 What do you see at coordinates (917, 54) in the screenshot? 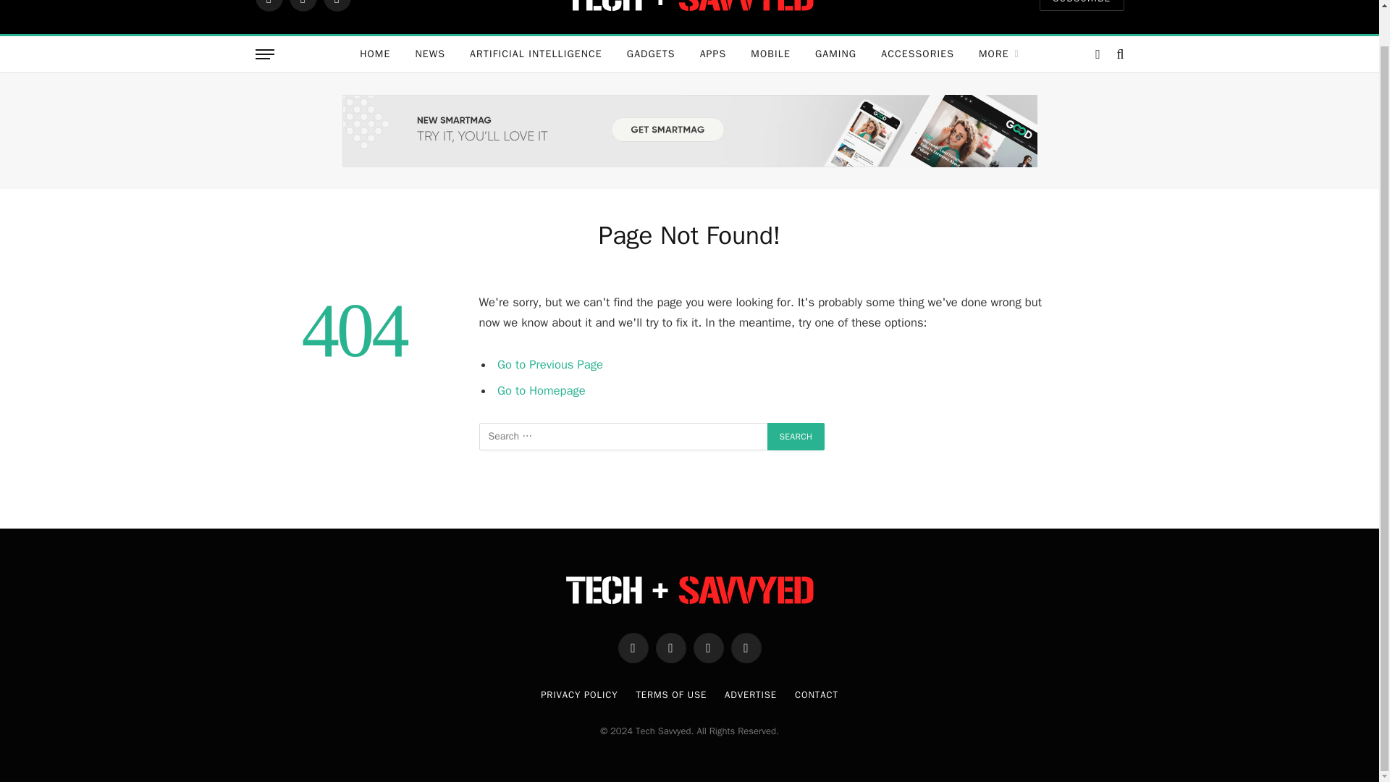
I see `ACCESSORIES` at bounding box center [917, 54].